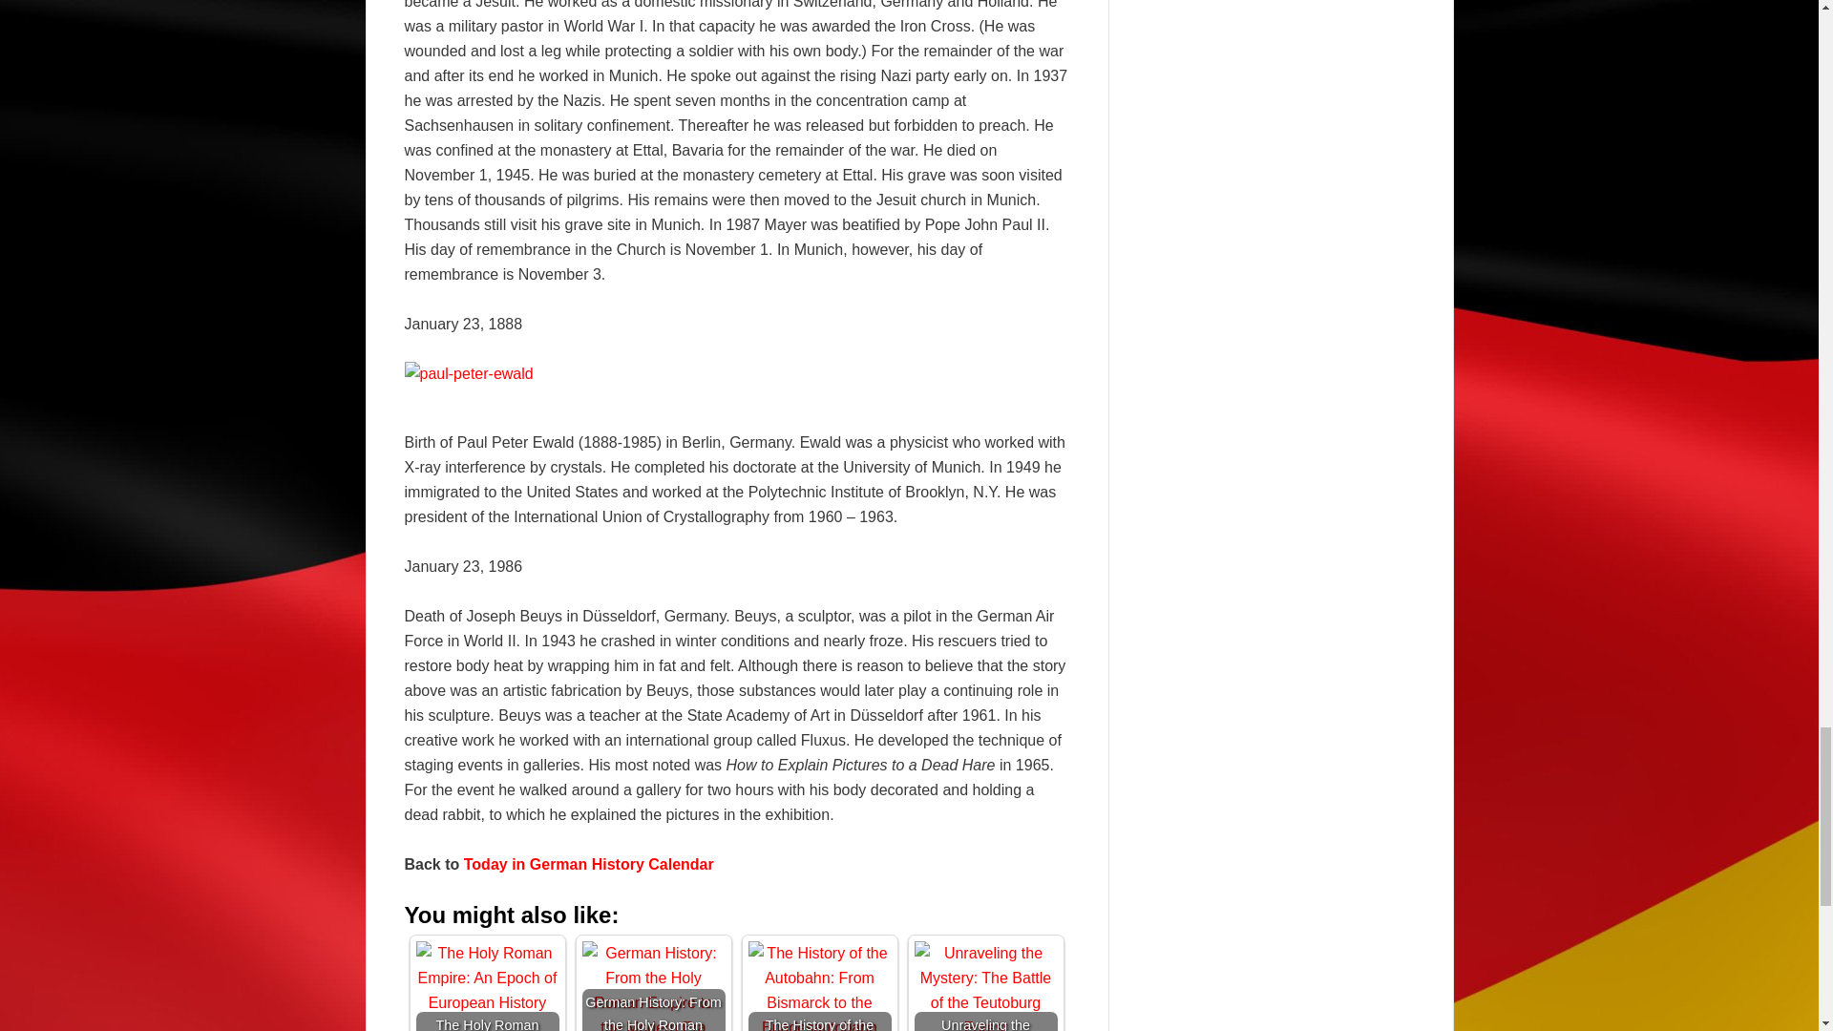 Image resolution: width=1833 pixels, height=1031 pixels. I want to click on The Holy Roman Empire: An Epoch of European History, so click(487, 978).